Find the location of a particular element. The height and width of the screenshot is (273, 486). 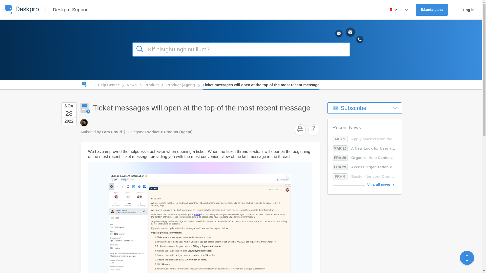

Deskpro Support is located at coordinates (70, 10).